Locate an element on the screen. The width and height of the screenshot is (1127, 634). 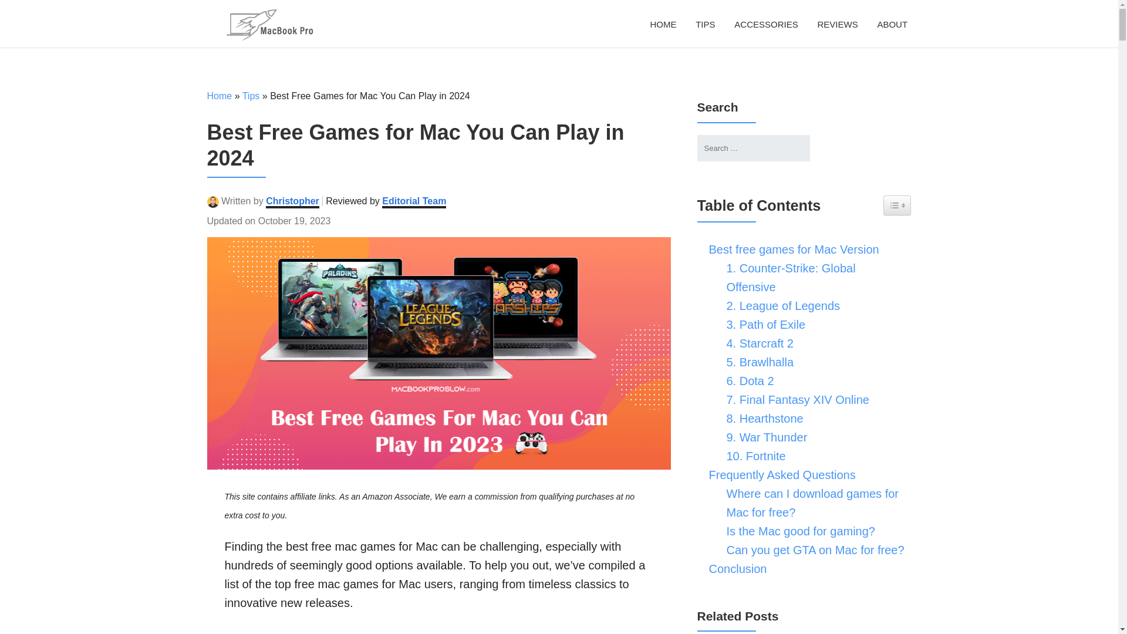
Tips is located at coordinates (251, 96).